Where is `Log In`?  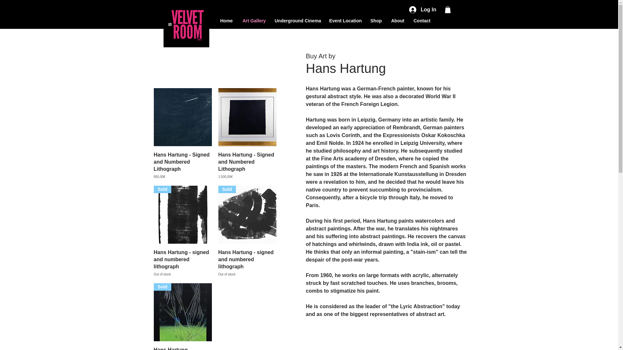 Log In is located at coordinates (422, 10).